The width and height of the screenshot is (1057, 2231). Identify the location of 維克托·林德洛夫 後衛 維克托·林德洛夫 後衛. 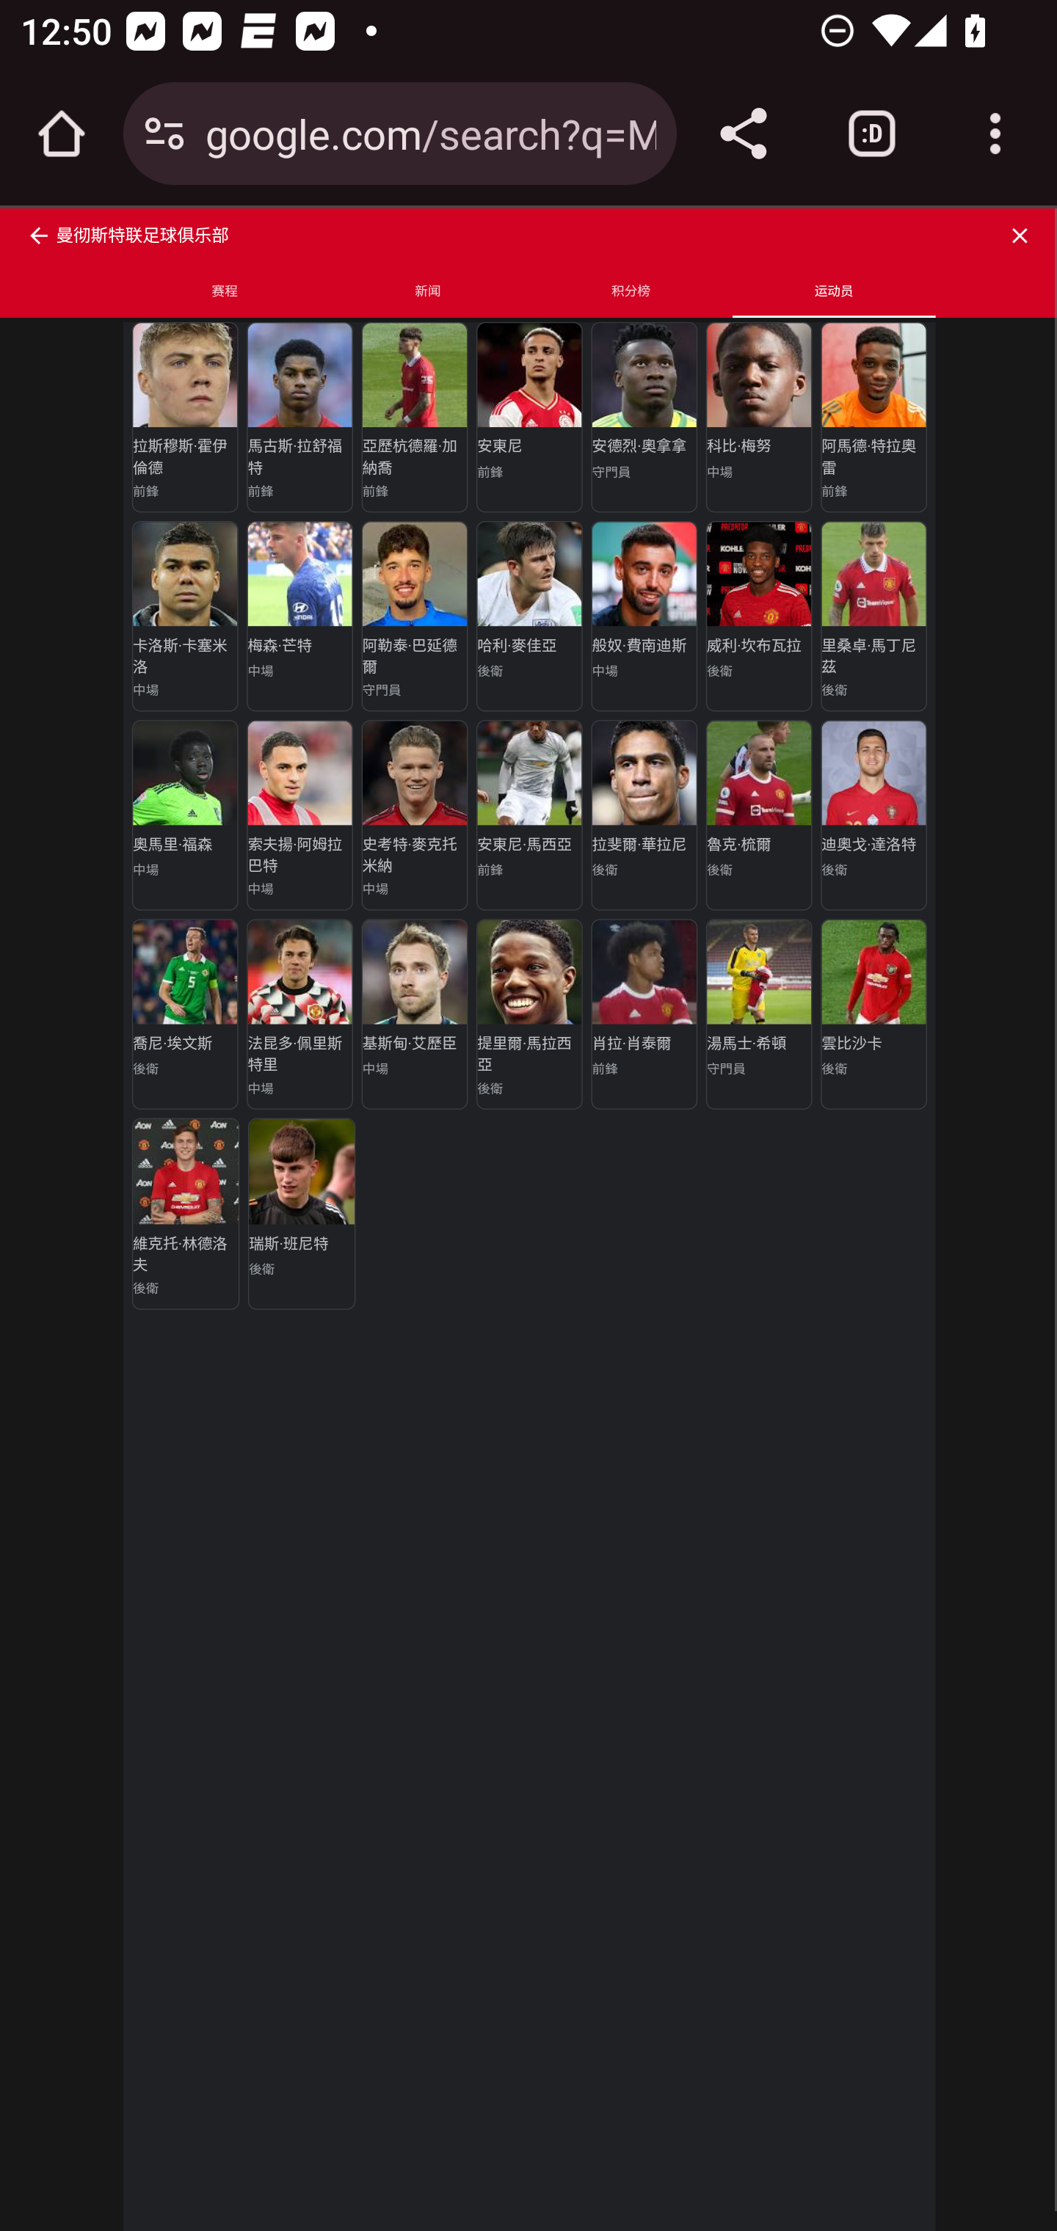
(185, 1214).